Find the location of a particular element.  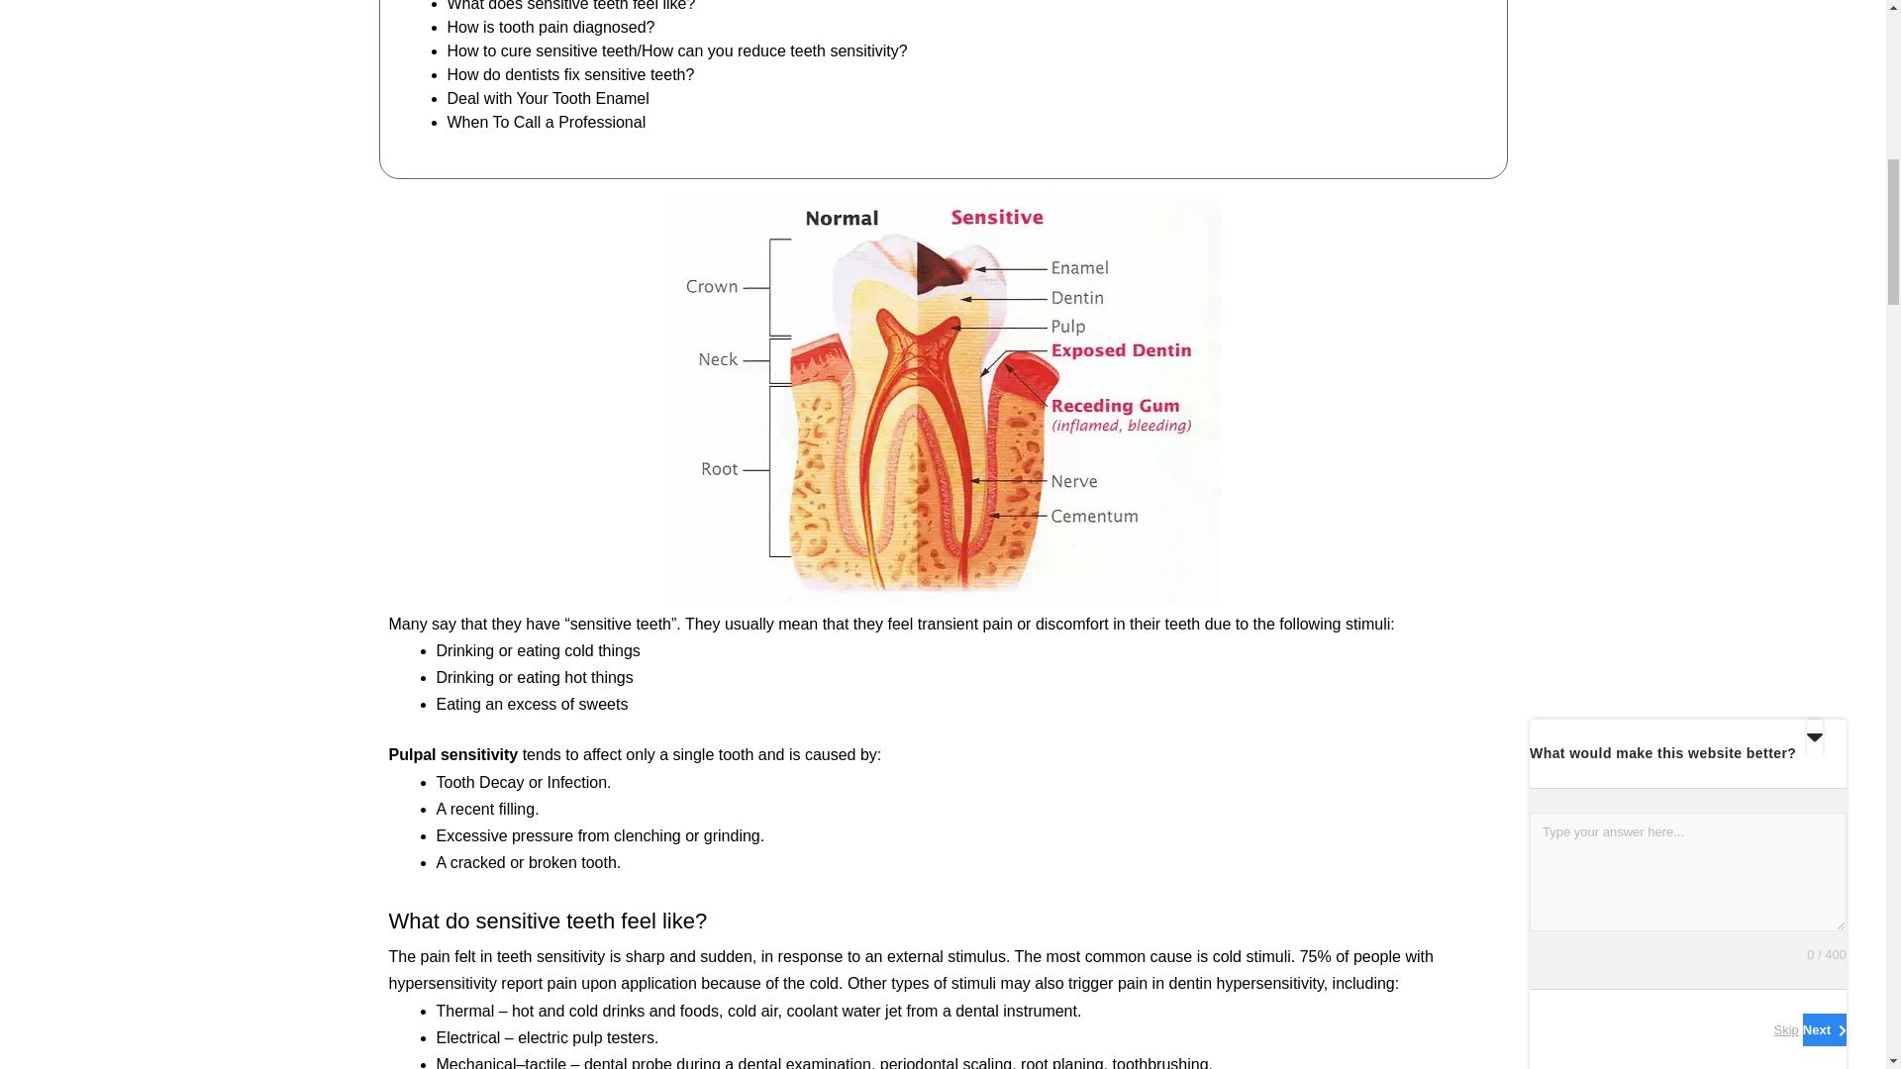

Deal with Your Tooth Enamel is located at coordinates (549, 98).